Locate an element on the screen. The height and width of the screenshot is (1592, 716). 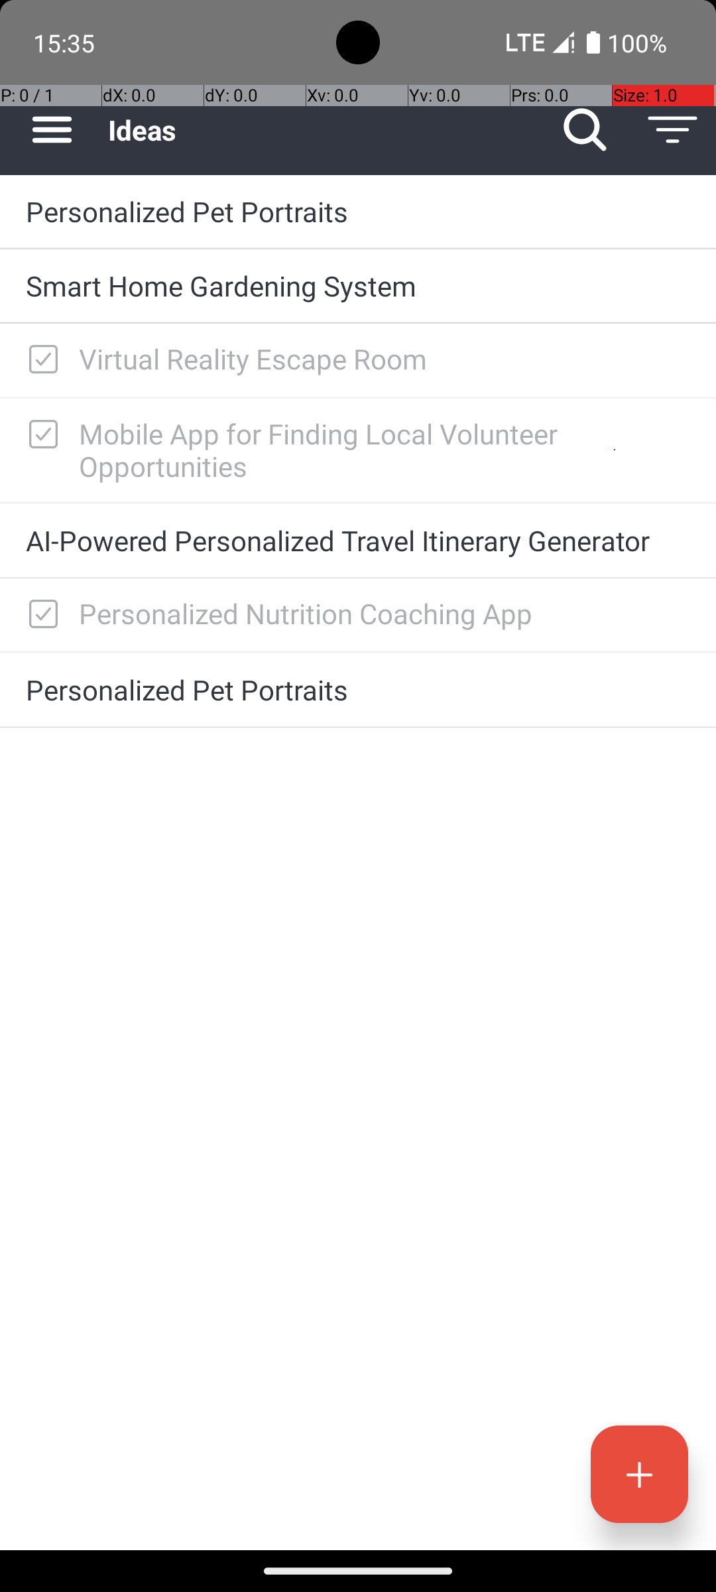
to-do: Mobile App for Finding Local Volunteer Opportunities is located at coordinates (40, 435).